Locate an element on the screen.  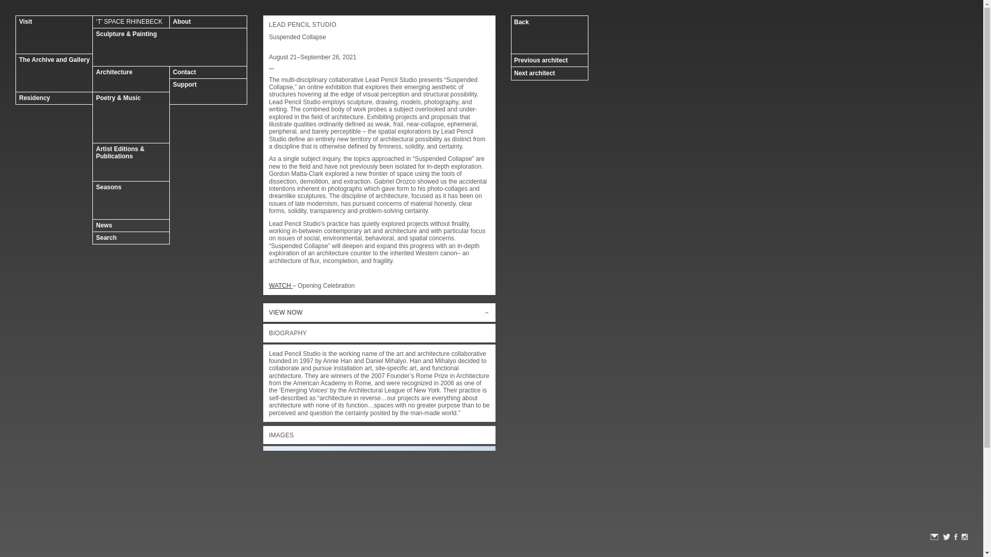
Seasons is located at coordinates (131, 200).